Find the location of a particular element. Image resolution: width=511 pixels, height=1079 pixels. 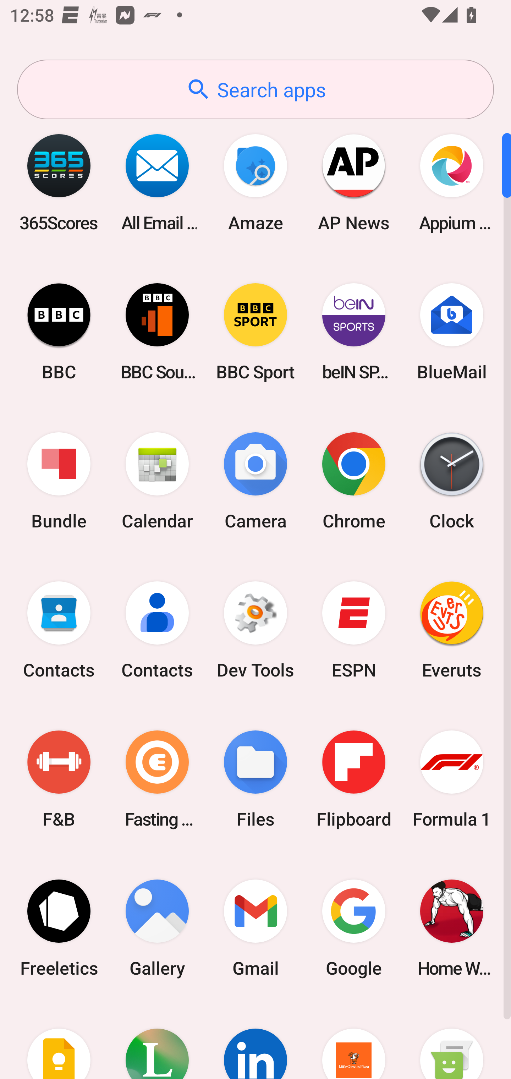

Chrome is located at coordinates (353, 481).